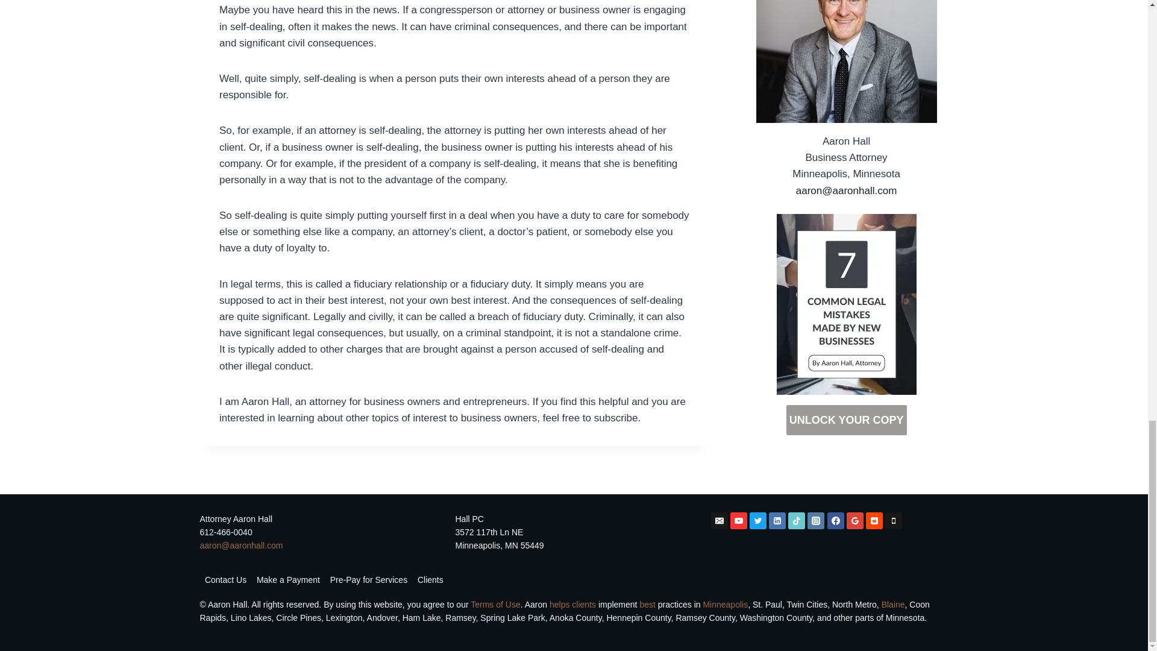  Describe the element at coordinates (288, 580) in the screenshot. I see `Make a Payment` at that location.